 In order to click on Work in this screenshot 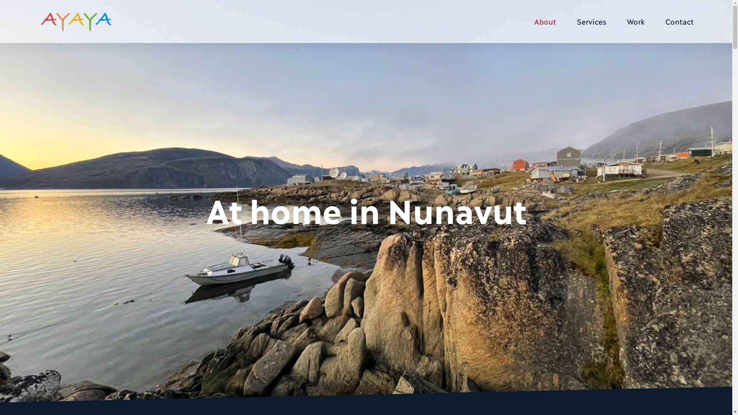, I will do `click(636, 22)`.